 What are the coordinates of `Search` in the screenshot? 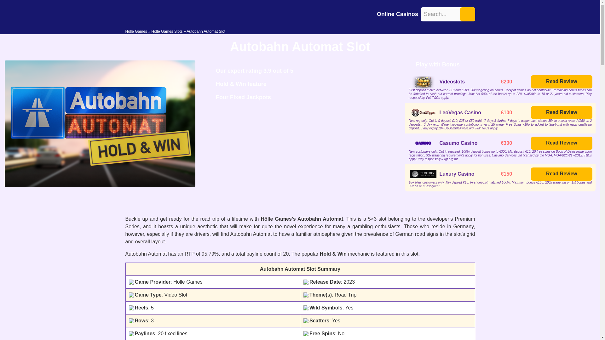 It's located at (467, 14).